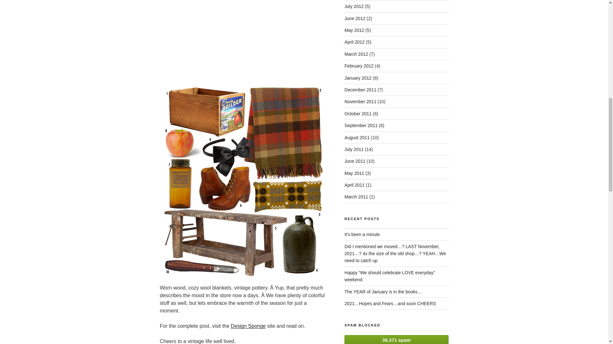 The width and height of the screenshot is (613, 344). I want to click on May 2012, so click(354, 30).